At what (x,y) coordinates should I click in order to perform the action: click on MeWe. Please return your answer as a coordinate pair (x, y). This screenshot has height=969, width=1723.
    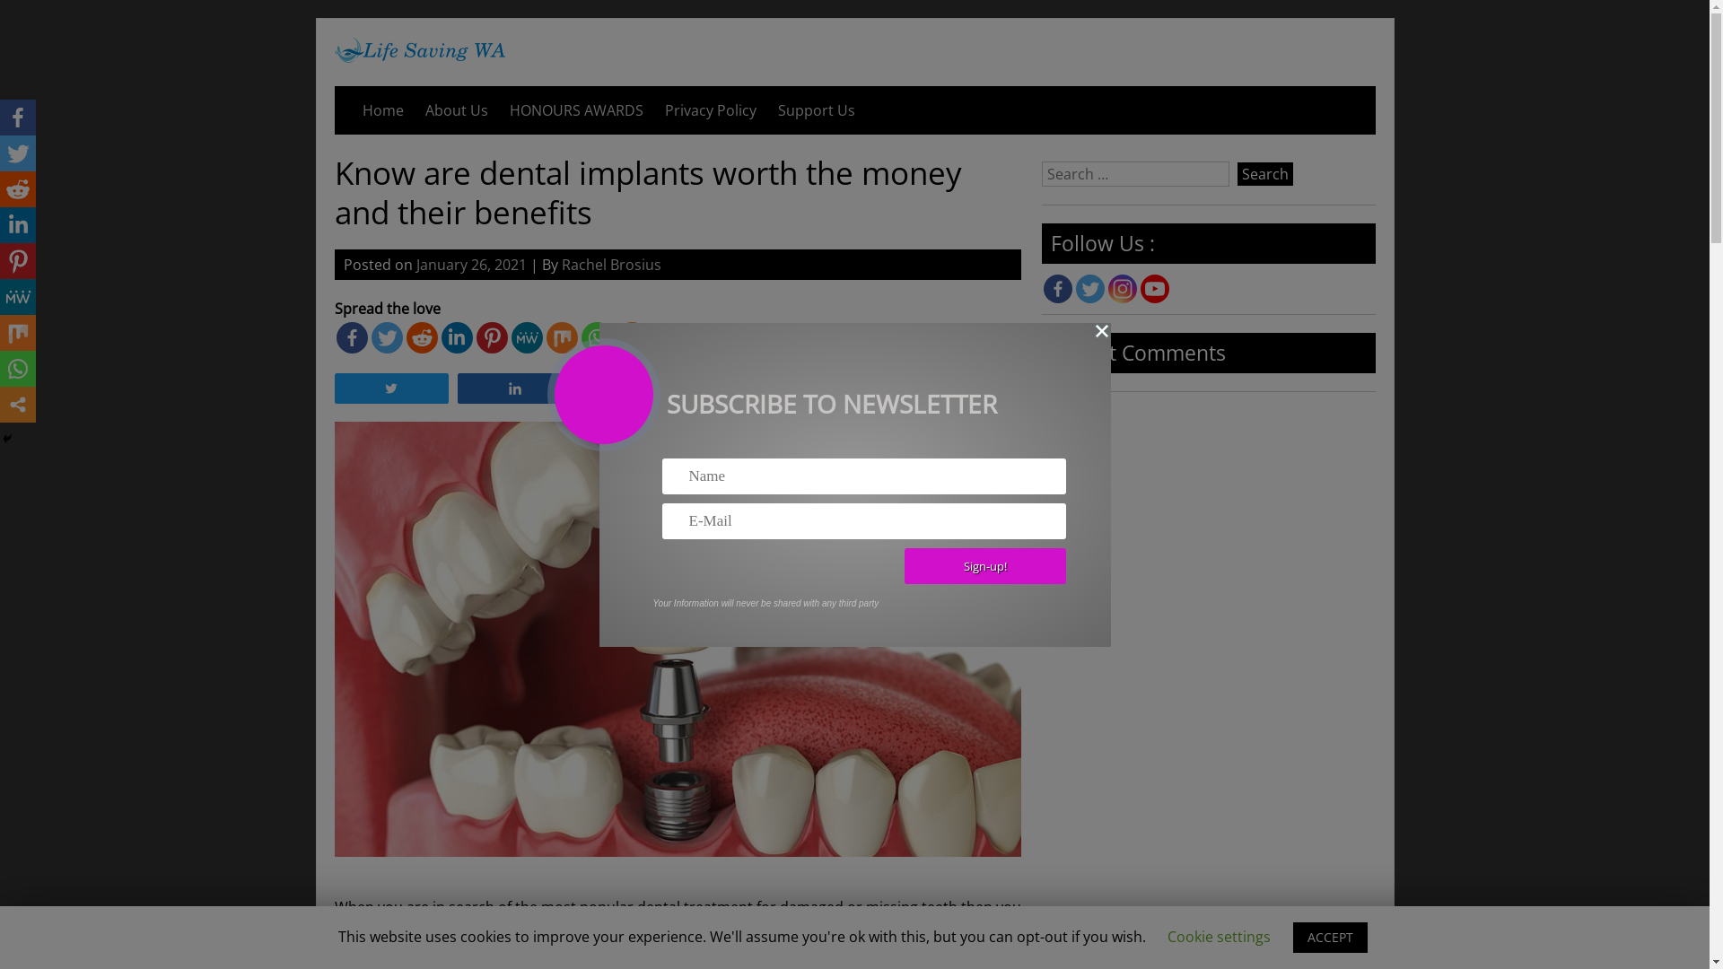
    Looking at the image, I should click on (528, 337).